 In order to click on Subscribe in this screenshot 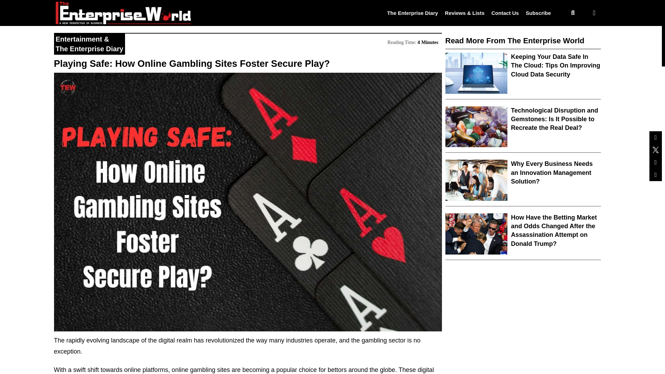, I will do `click(538, 12)`.